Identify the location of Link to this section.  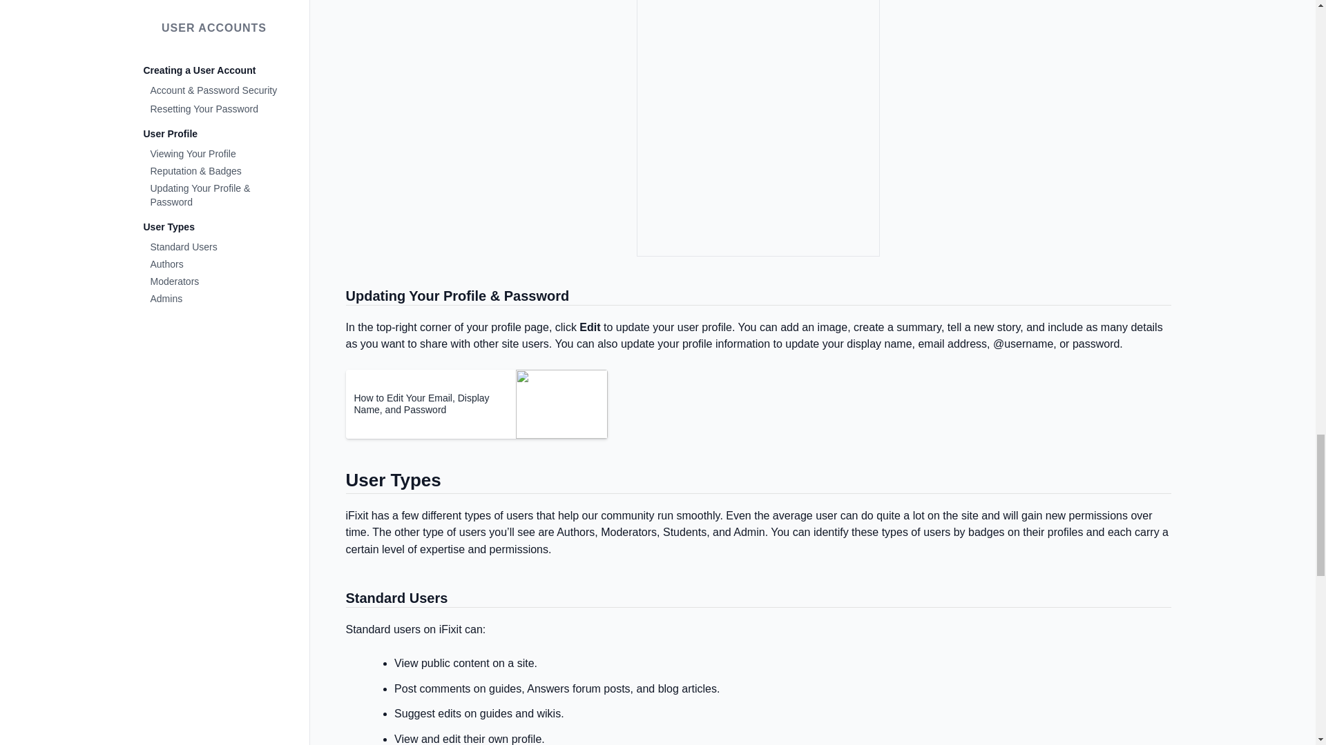
(338, 599).